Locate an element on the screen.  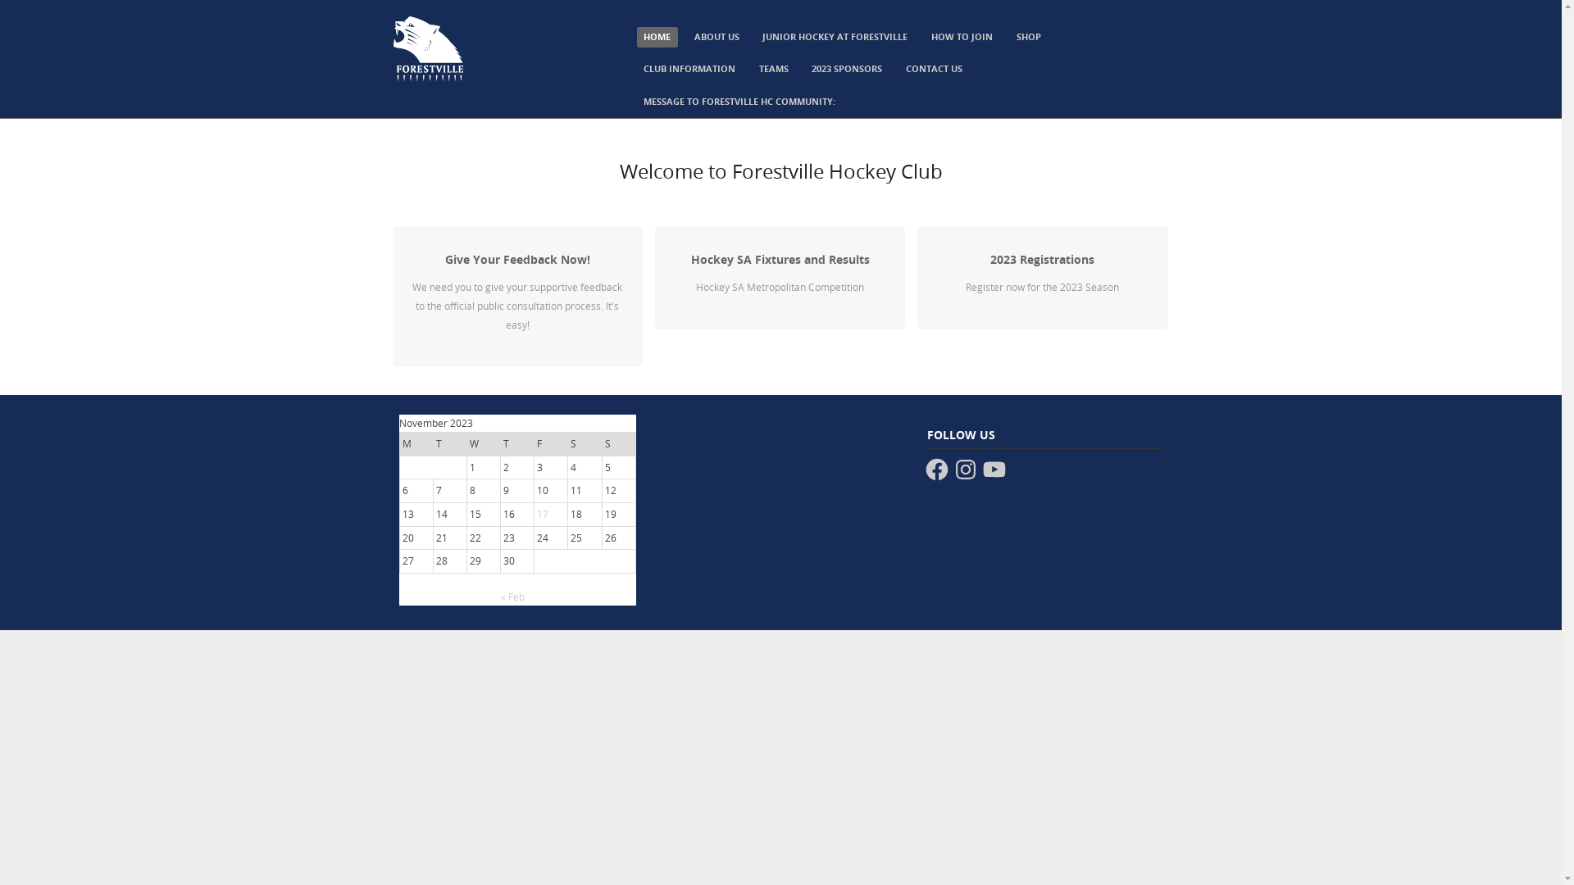
CLUB INFORMATION is located at coordinates (689, 69).